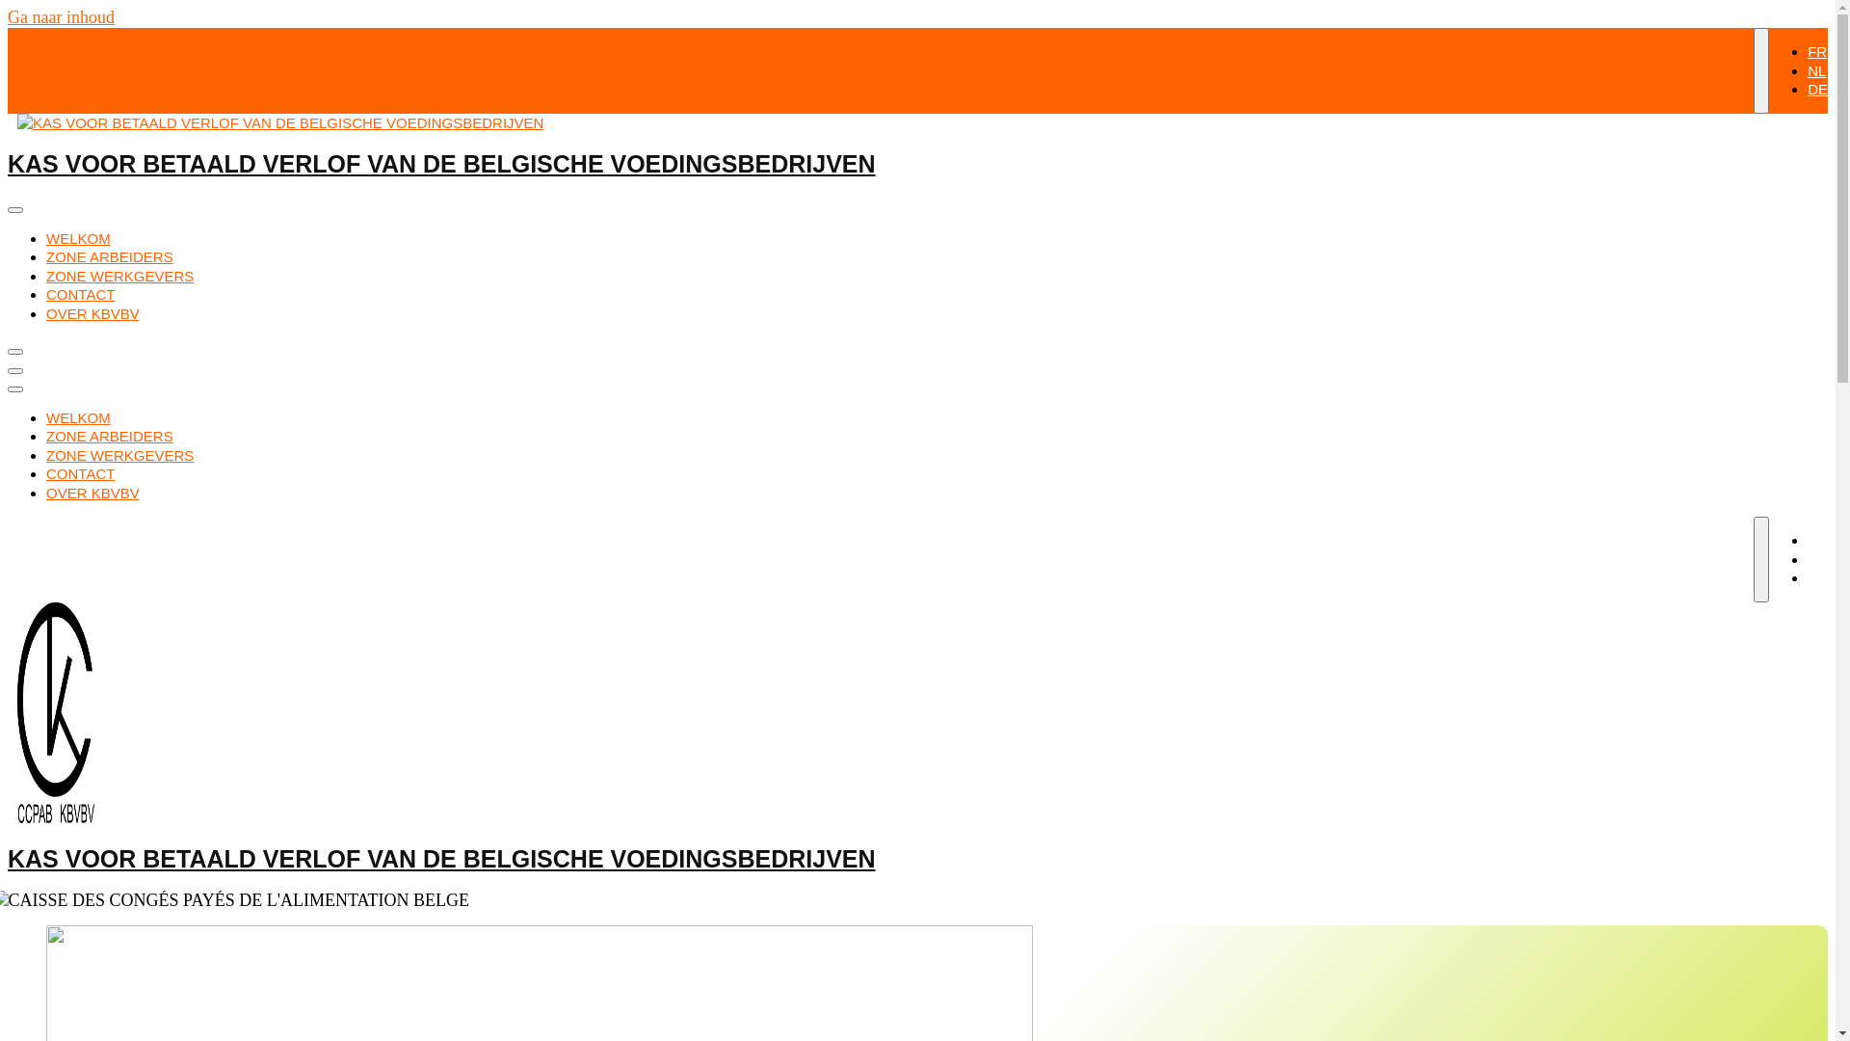  I want to click on CONTACT, so click(81, 295).